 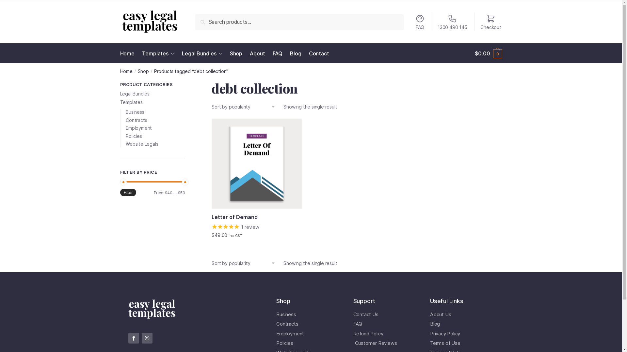 I want to click on FAQ, so click(x=278, y=53).